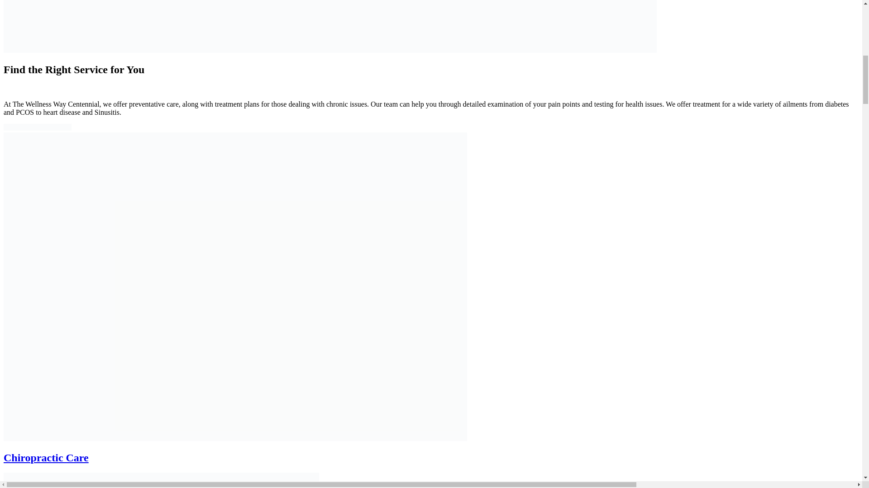 The height and width of the screenshot is (488, 869). Describe the element at coordinates (330, 26) in the screenshot. I see `White Transition Image` at that location.